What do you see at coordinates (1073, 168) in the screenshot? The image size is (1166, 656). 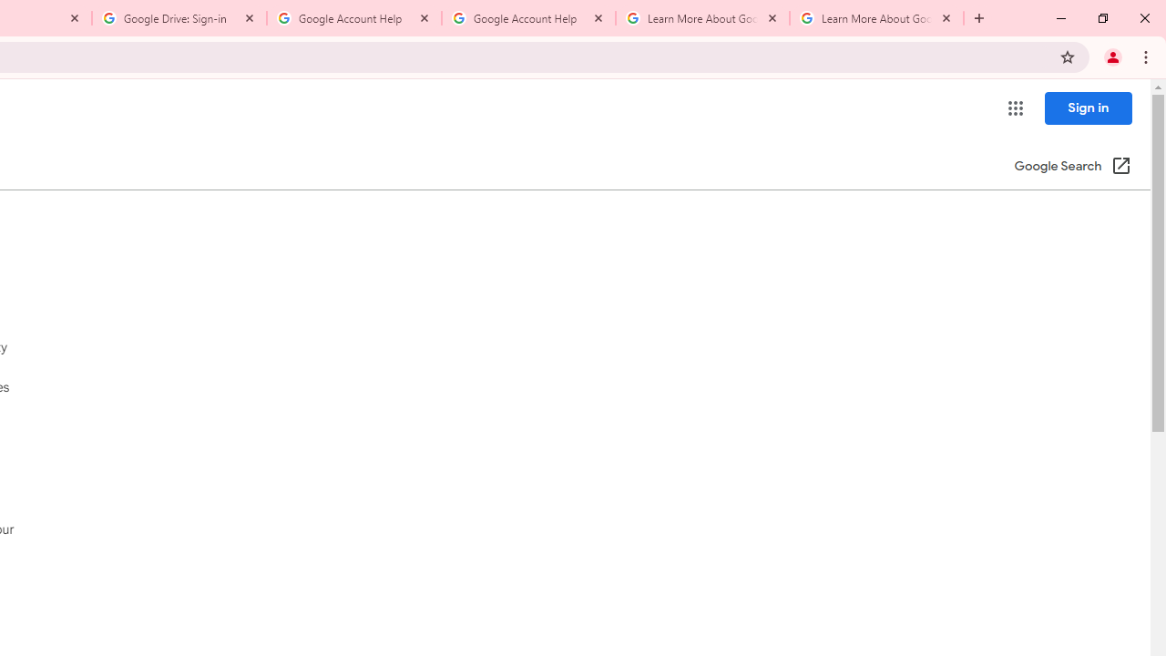 I see `Google Search (Open in a new window)` at bounding box center [1073, 168].